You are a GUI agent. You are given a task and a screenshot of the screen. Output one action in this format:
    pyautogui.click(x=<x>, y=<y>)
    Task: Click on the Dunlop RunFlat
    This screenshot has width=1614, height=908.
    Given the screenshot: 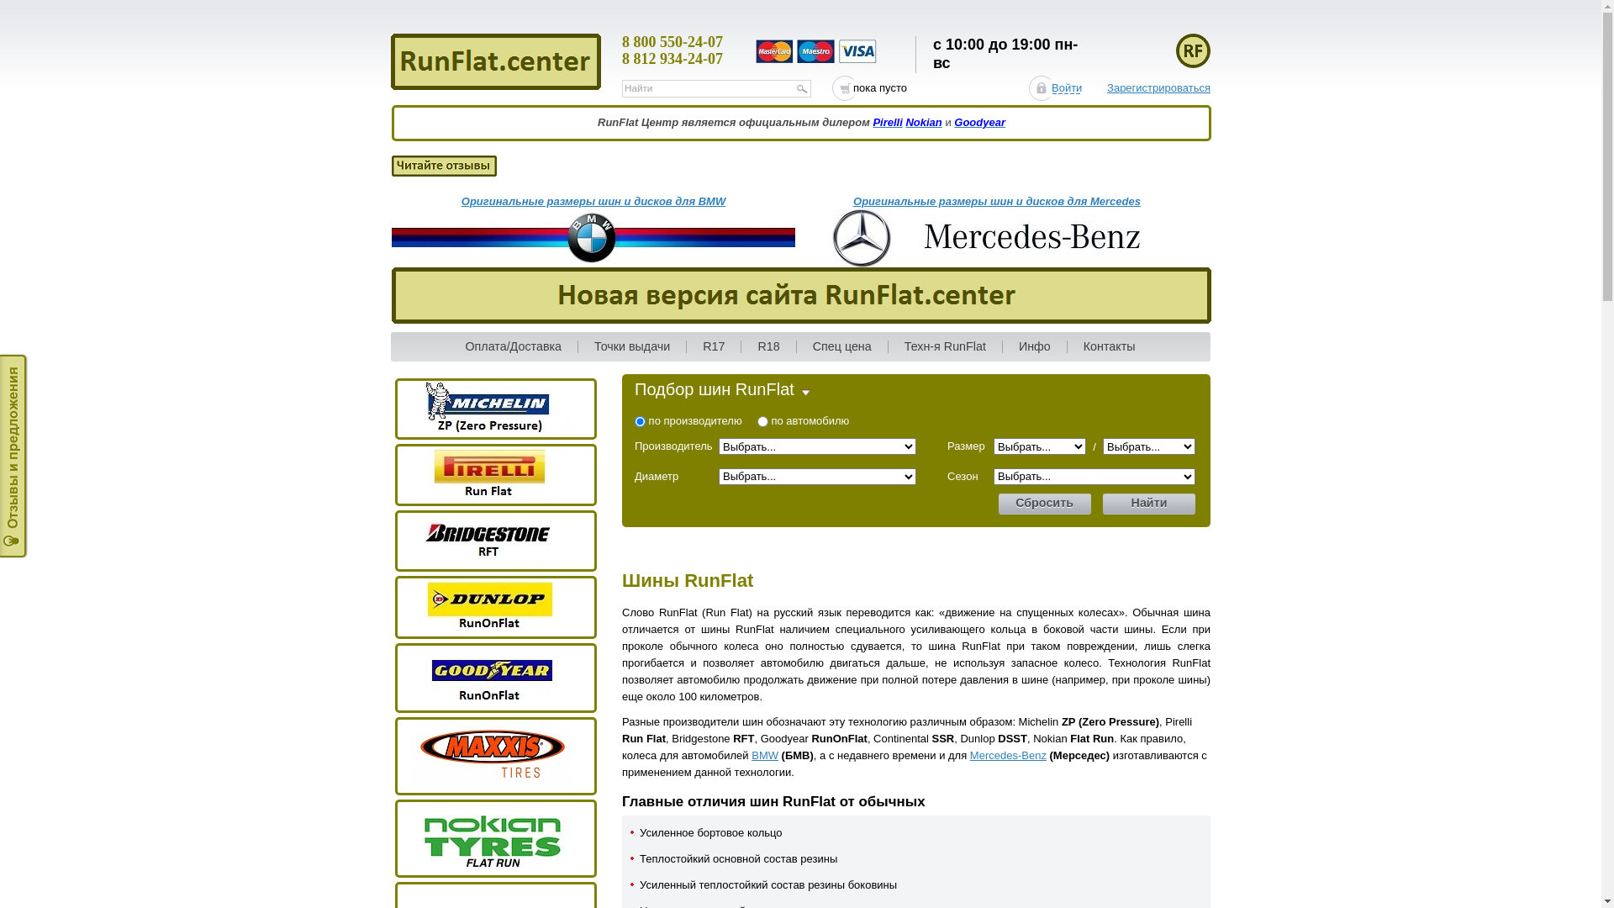 What is the action you would take?
    pyautogui.click(x=493, y=605)
    